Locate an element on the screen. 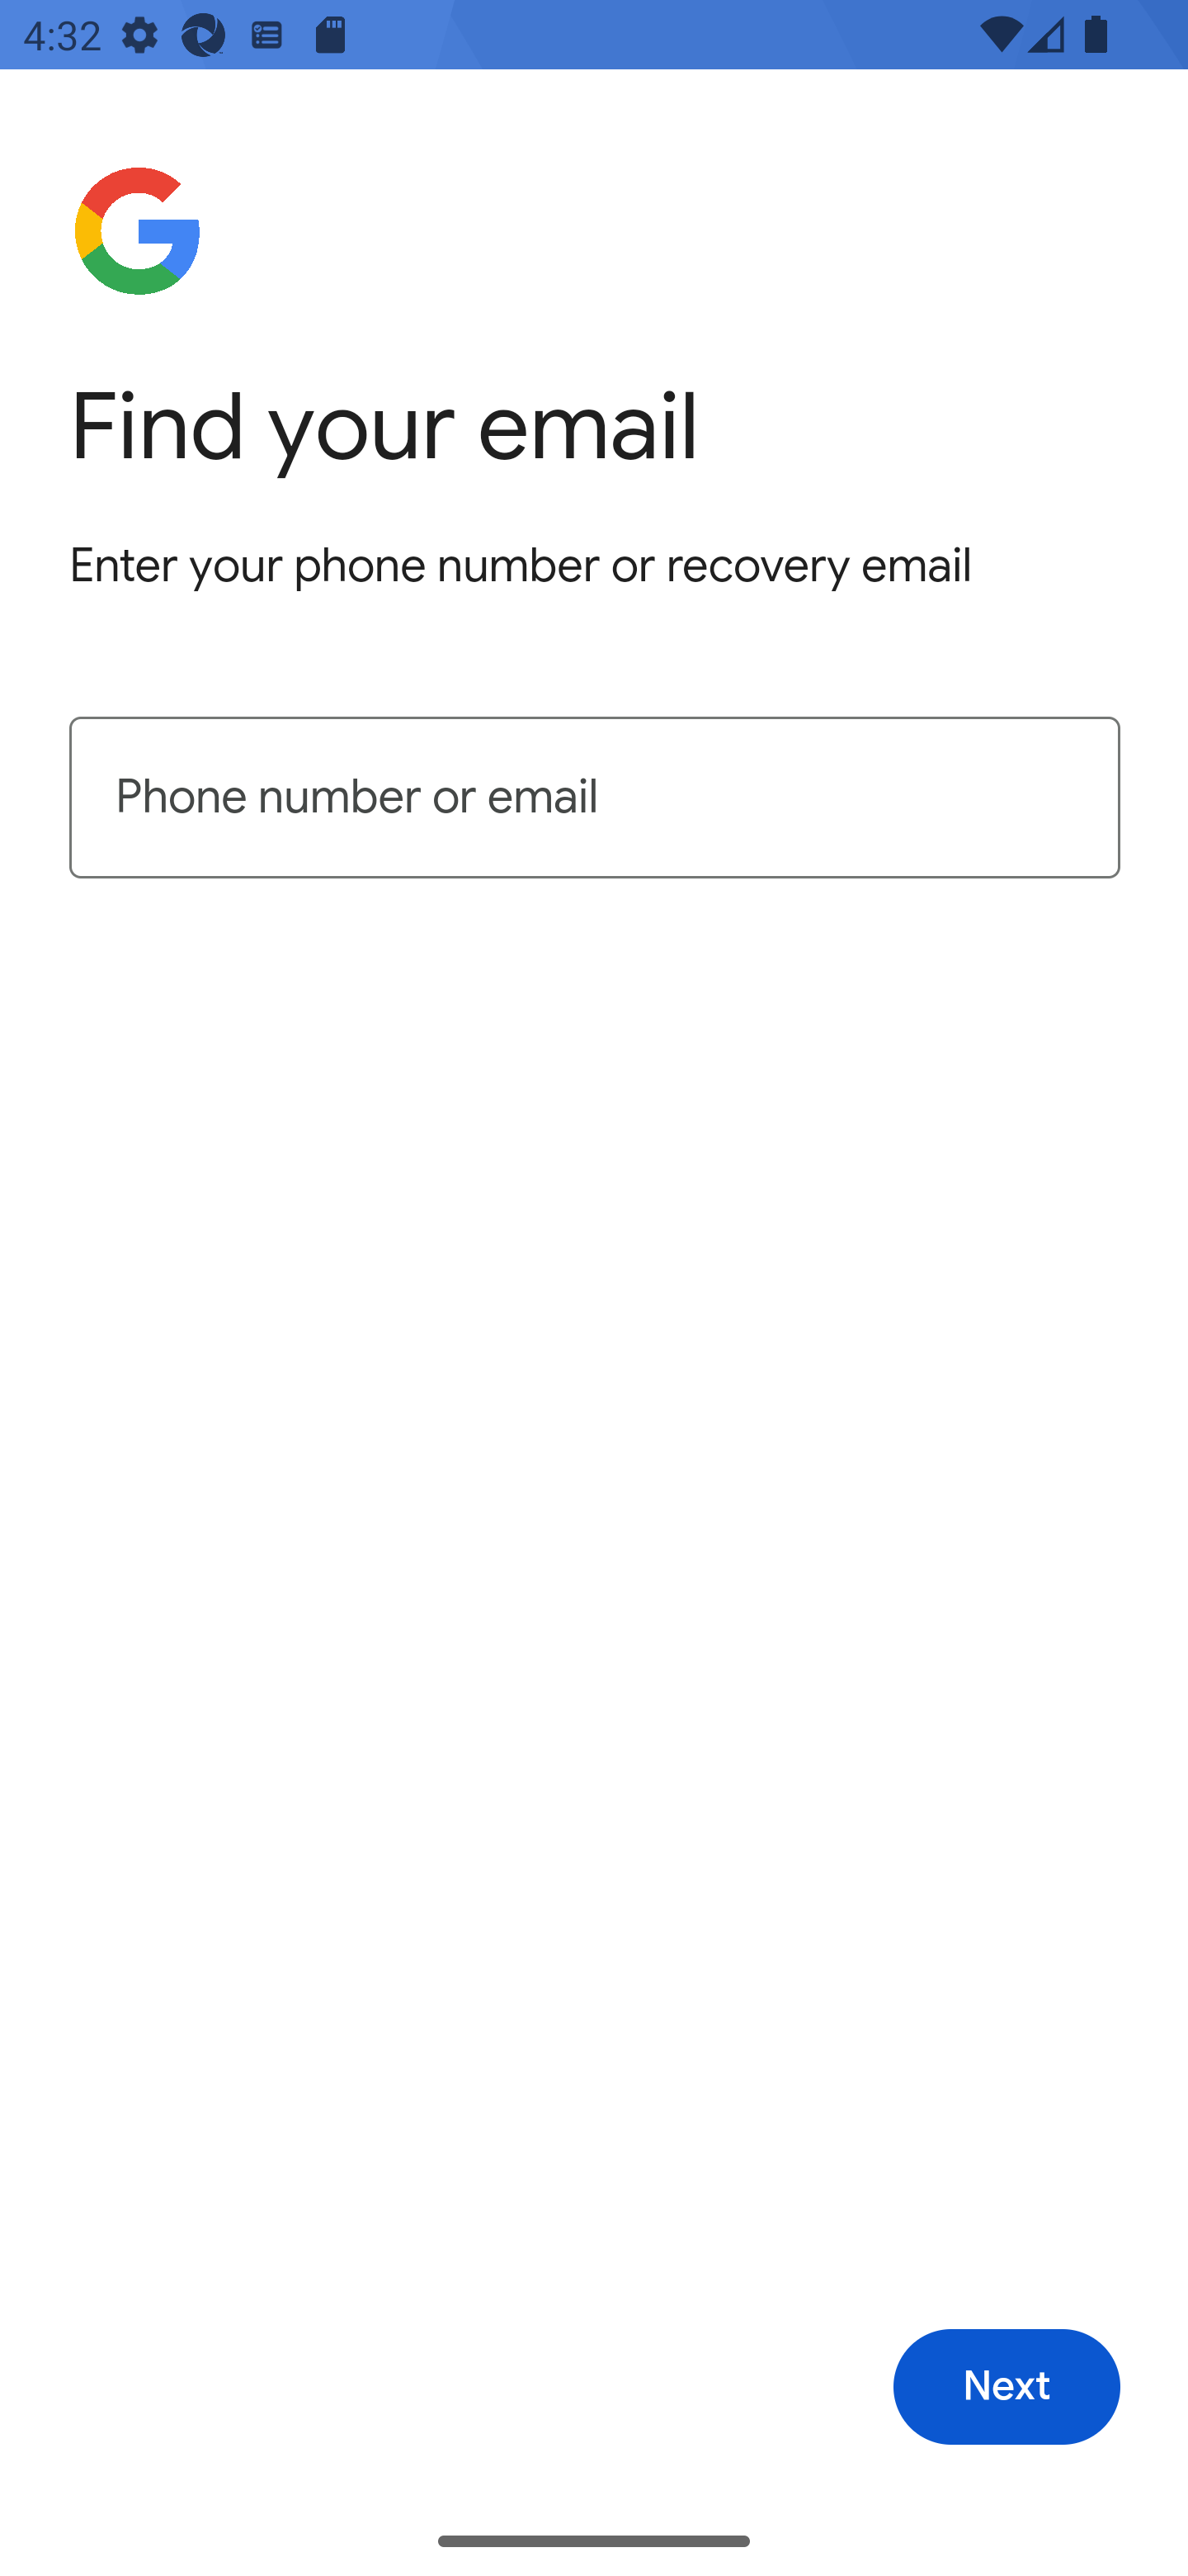 This screenshot has width=1188, height=2576. Next is located at coordinates (1006, 2388).